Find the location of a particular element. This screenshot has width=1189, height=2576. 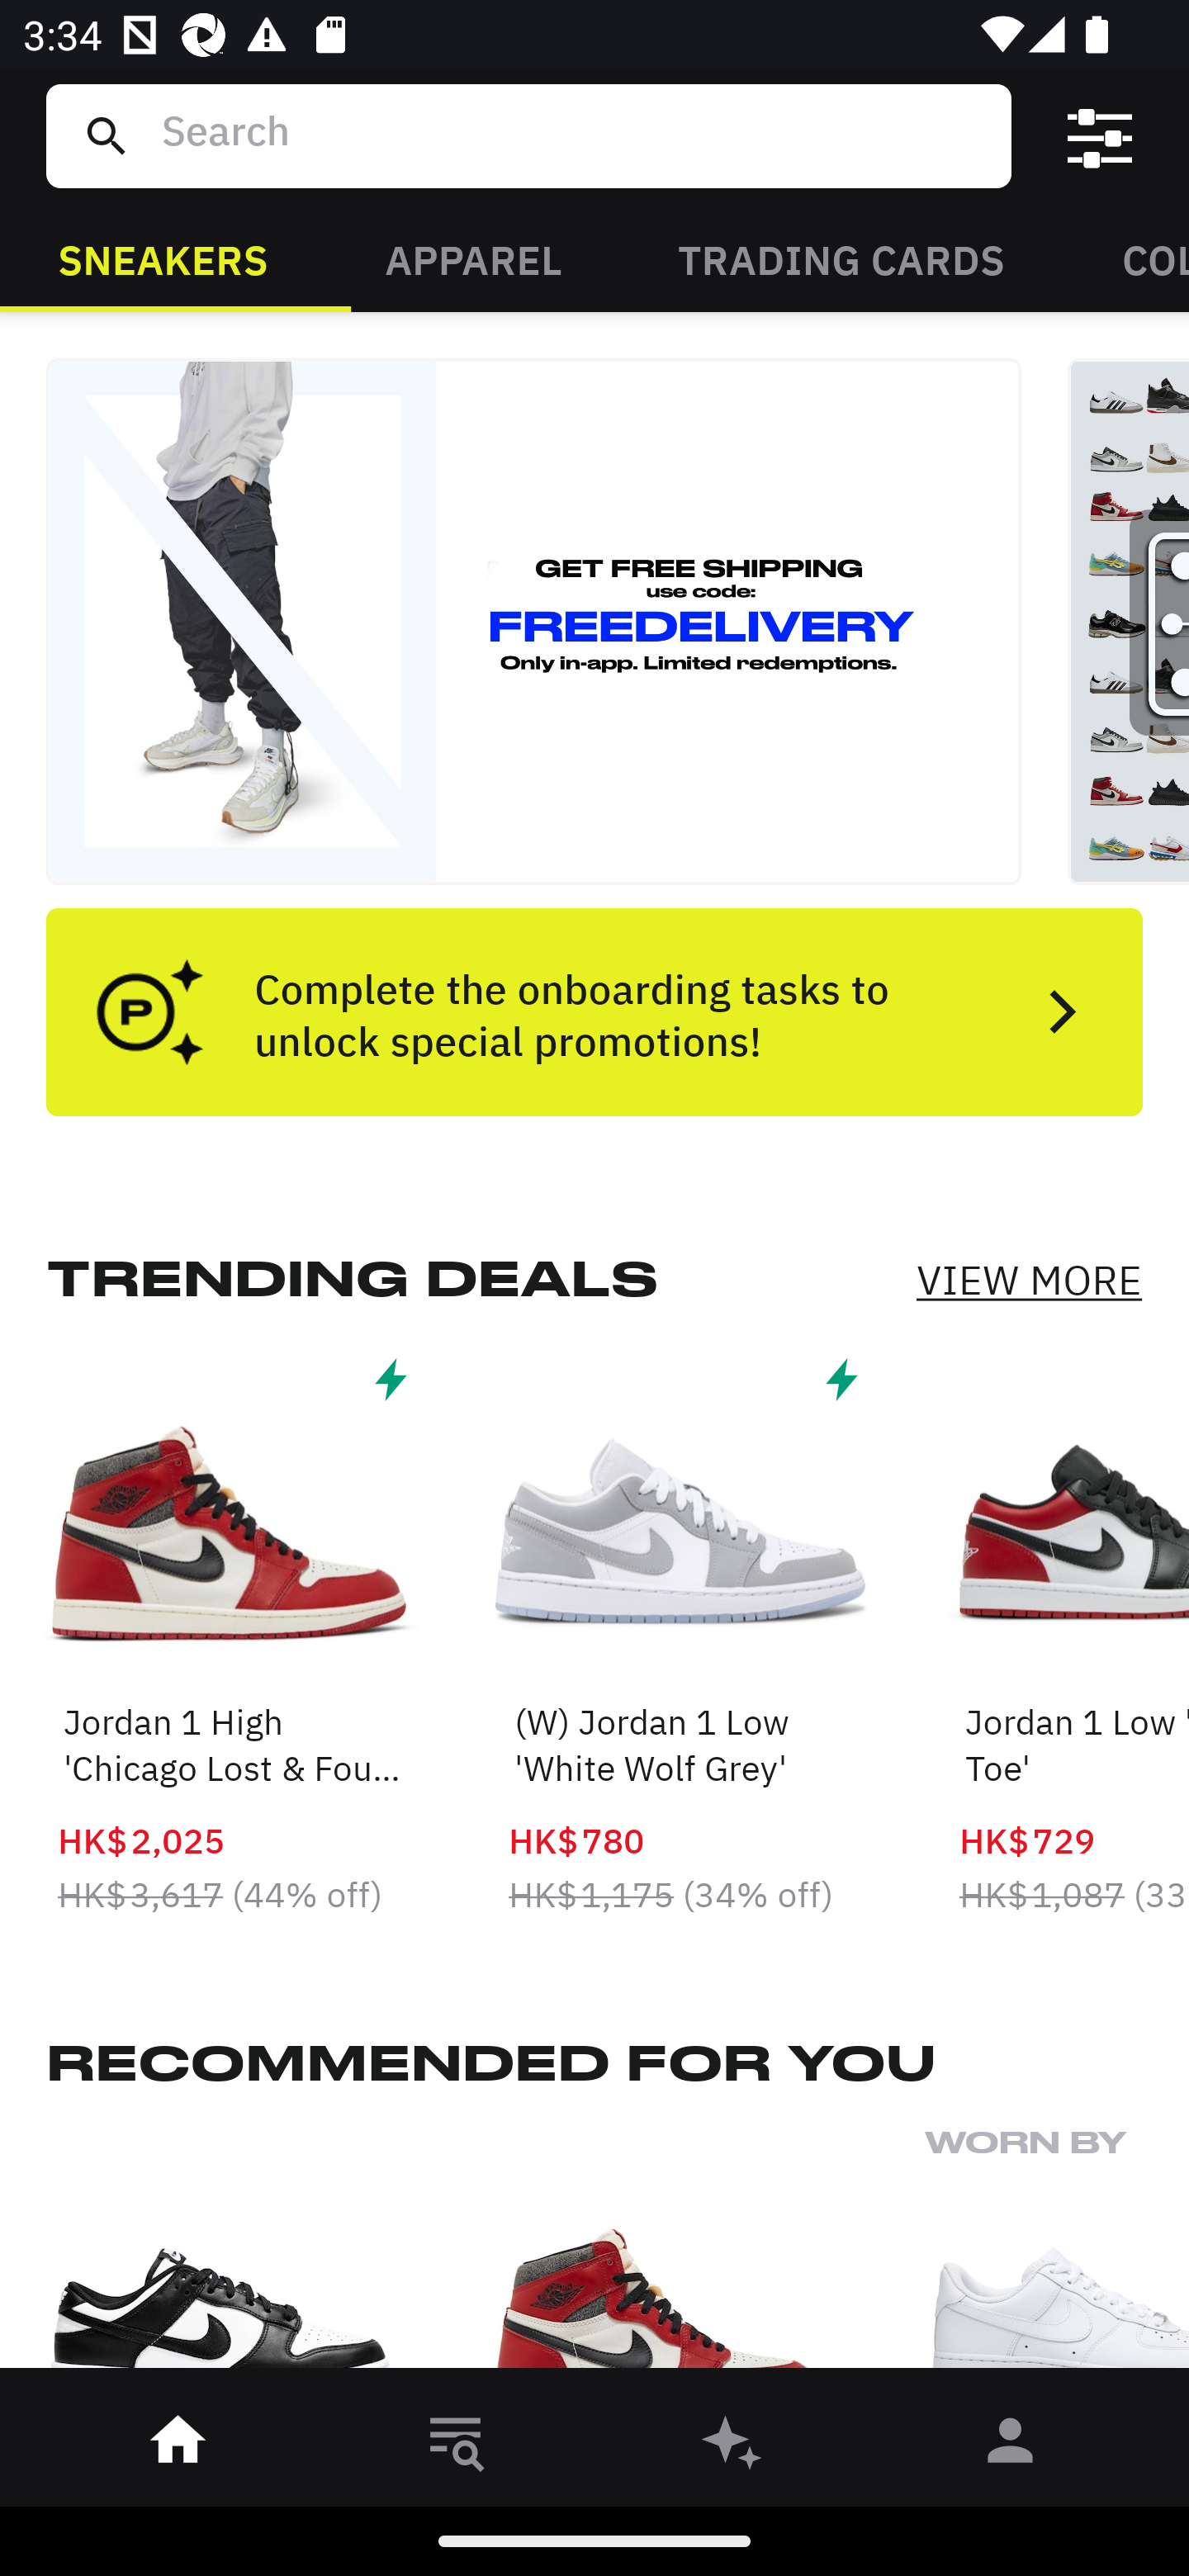

TRADING CARDS is located at coordinates (841, 258).